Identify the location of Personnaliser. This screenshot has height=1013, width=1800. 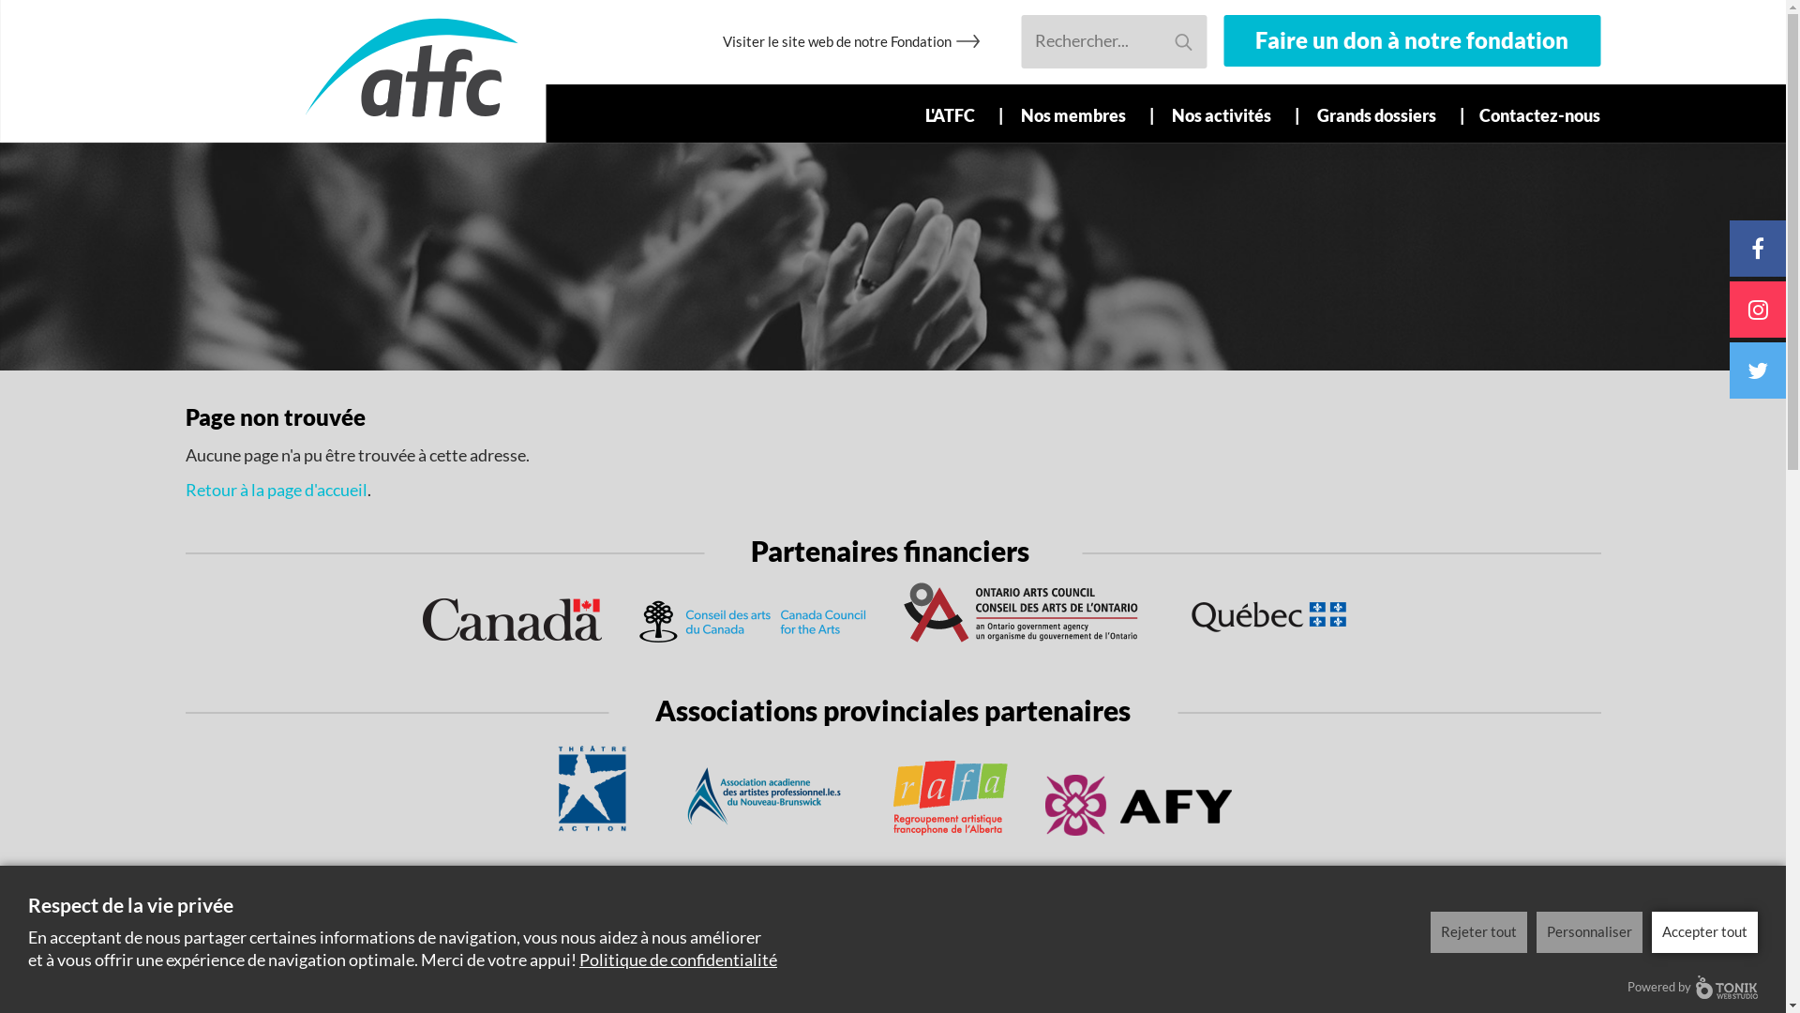
(1590, 932).